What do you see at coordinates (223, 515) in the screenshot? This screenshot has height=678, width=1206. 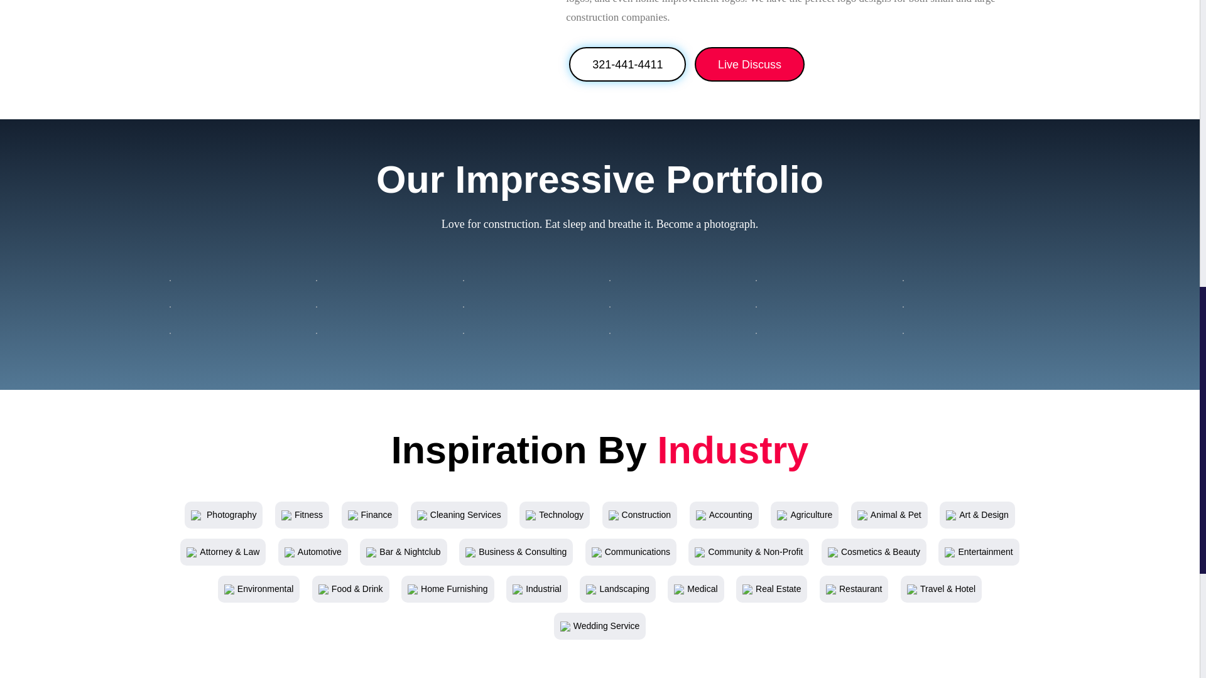 I see `Photography` at bounding box center [223, 515].